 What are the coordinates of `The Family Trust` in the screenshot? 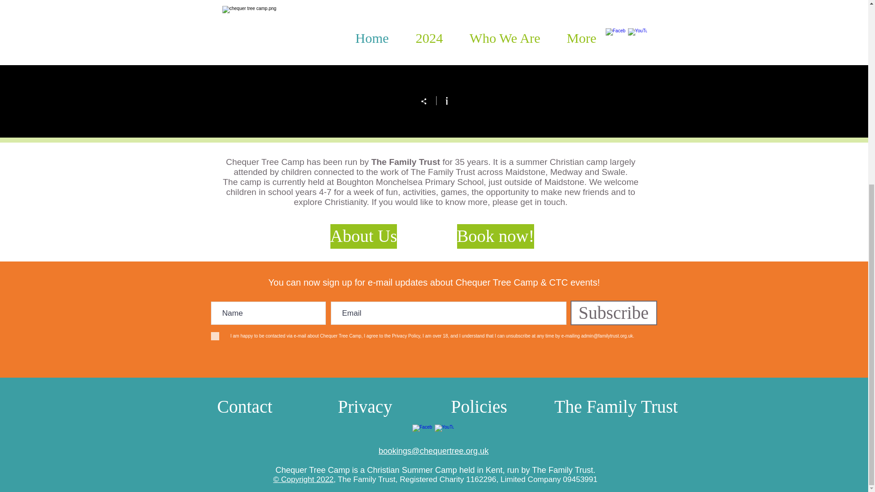 It's located at (615, 407).